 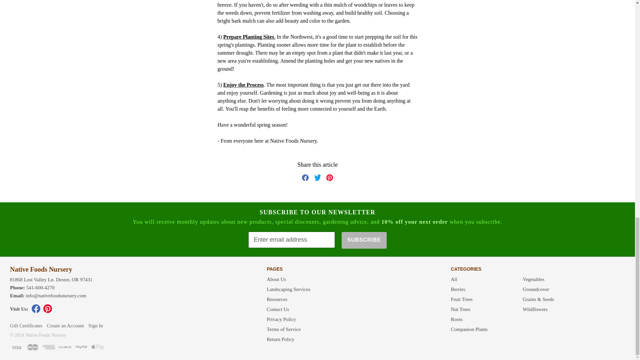 I want to click on Subscribe, so click(x=364, y=240).